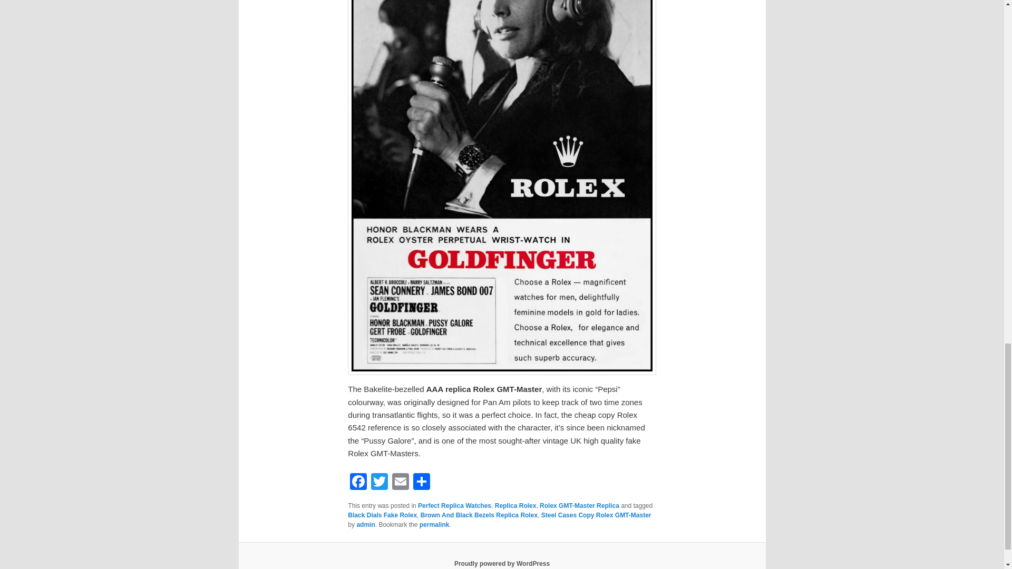 The height and width of the screenshot is (569, 1012). What do you see at coordinates (365, 525) in the screenshot?
I see `admin` at bounding box center [365, 525].